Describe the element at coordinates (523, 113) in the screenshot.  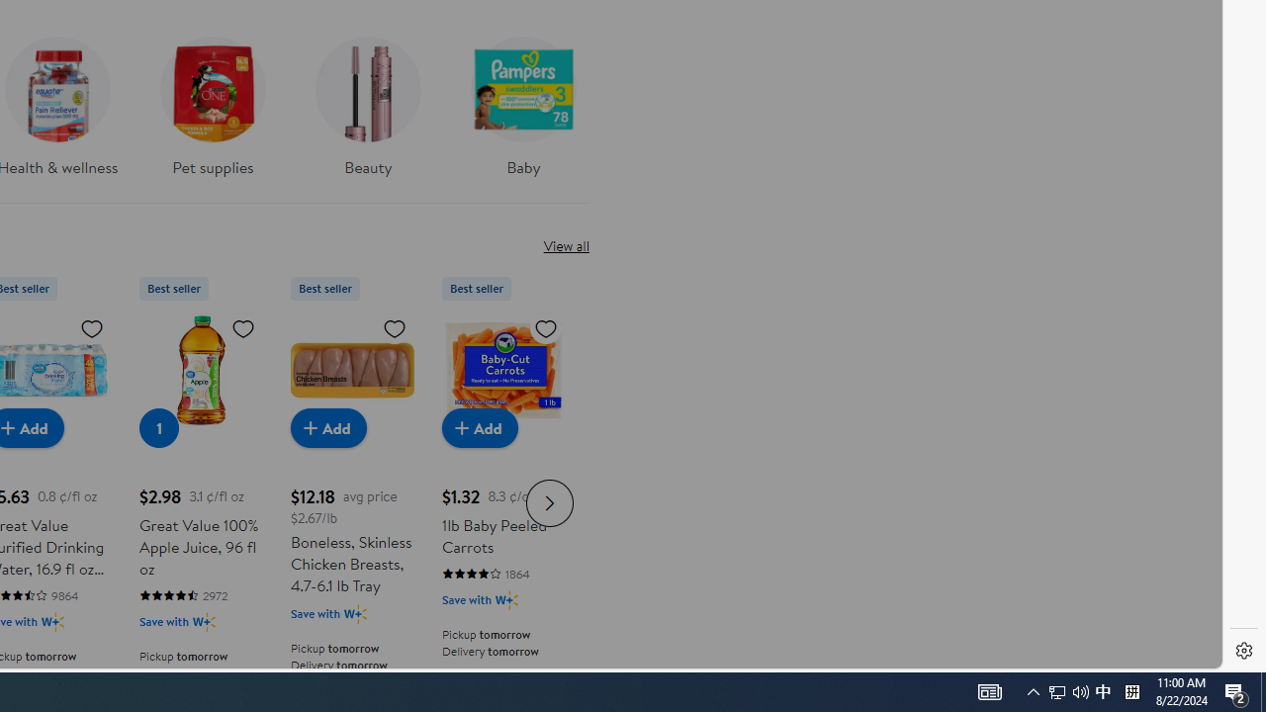
I see `Baby` at that location.